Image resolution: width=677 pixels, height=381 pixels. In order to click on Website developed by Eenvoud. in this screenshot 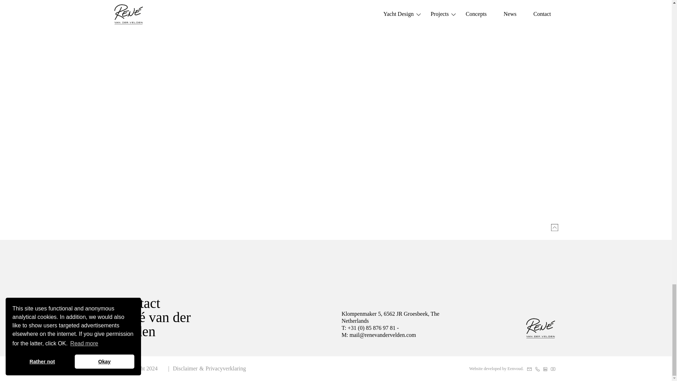, I will do `click(496, 368)`.